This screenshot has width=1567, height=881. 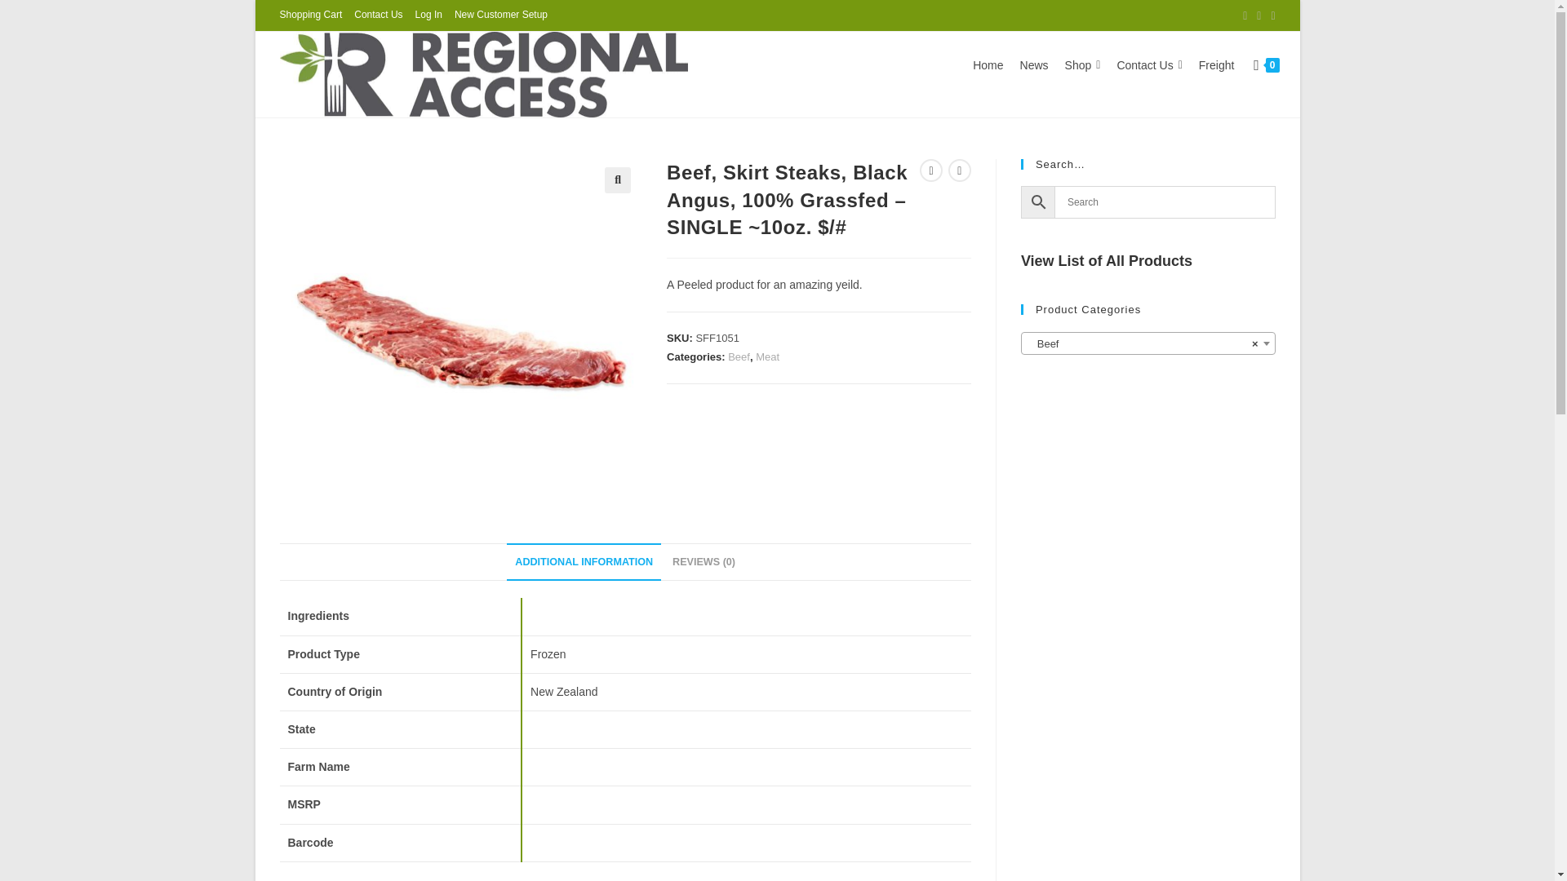 What do you see at coordinates (428, 15) in the screenshot?
I see `Log In` at bounding box center [428, 15].